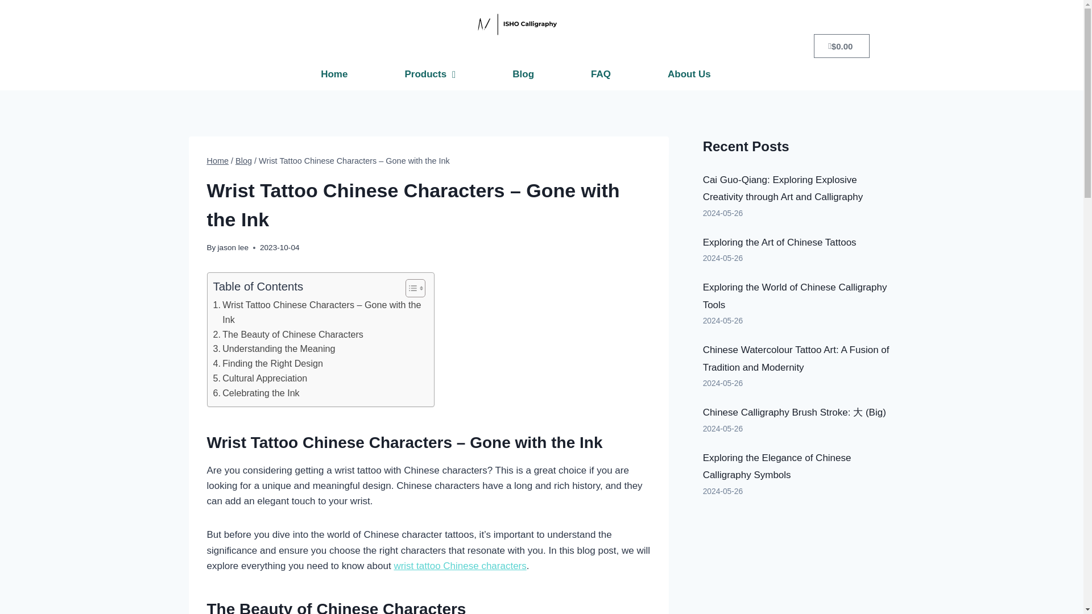  I want to click on Celebrating the Ink, so click(256, 393).